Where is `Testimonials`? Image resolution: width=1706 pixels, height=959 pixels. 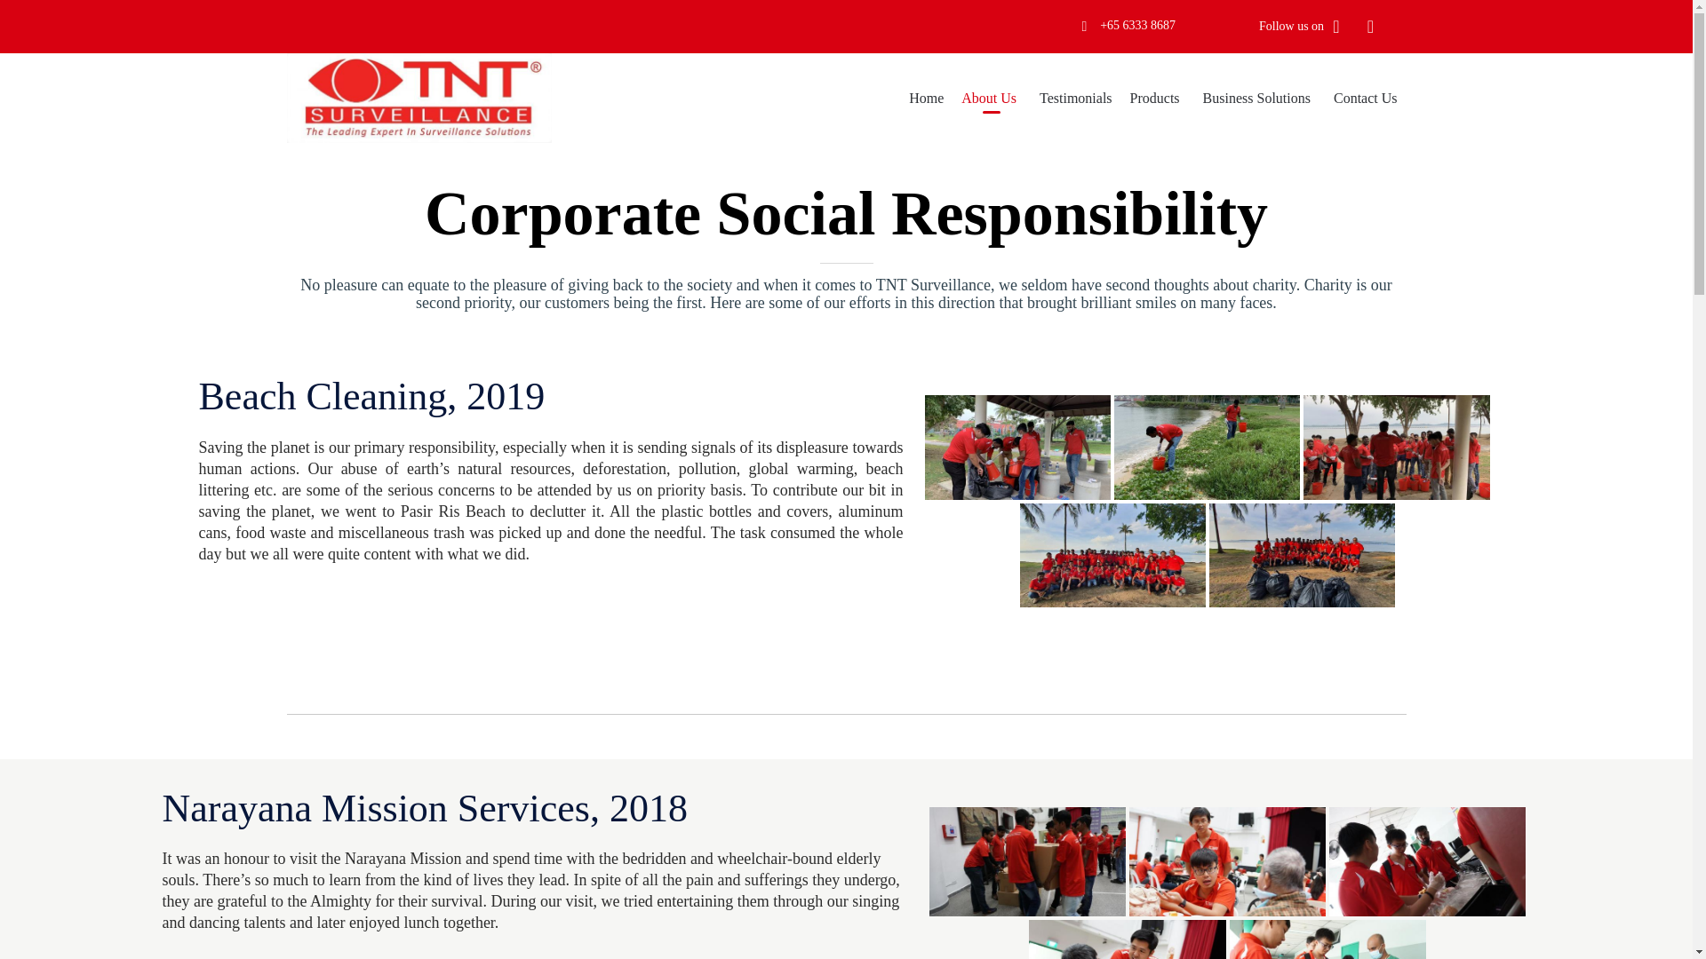
Testimonials is located at coordinates (1075, 99).